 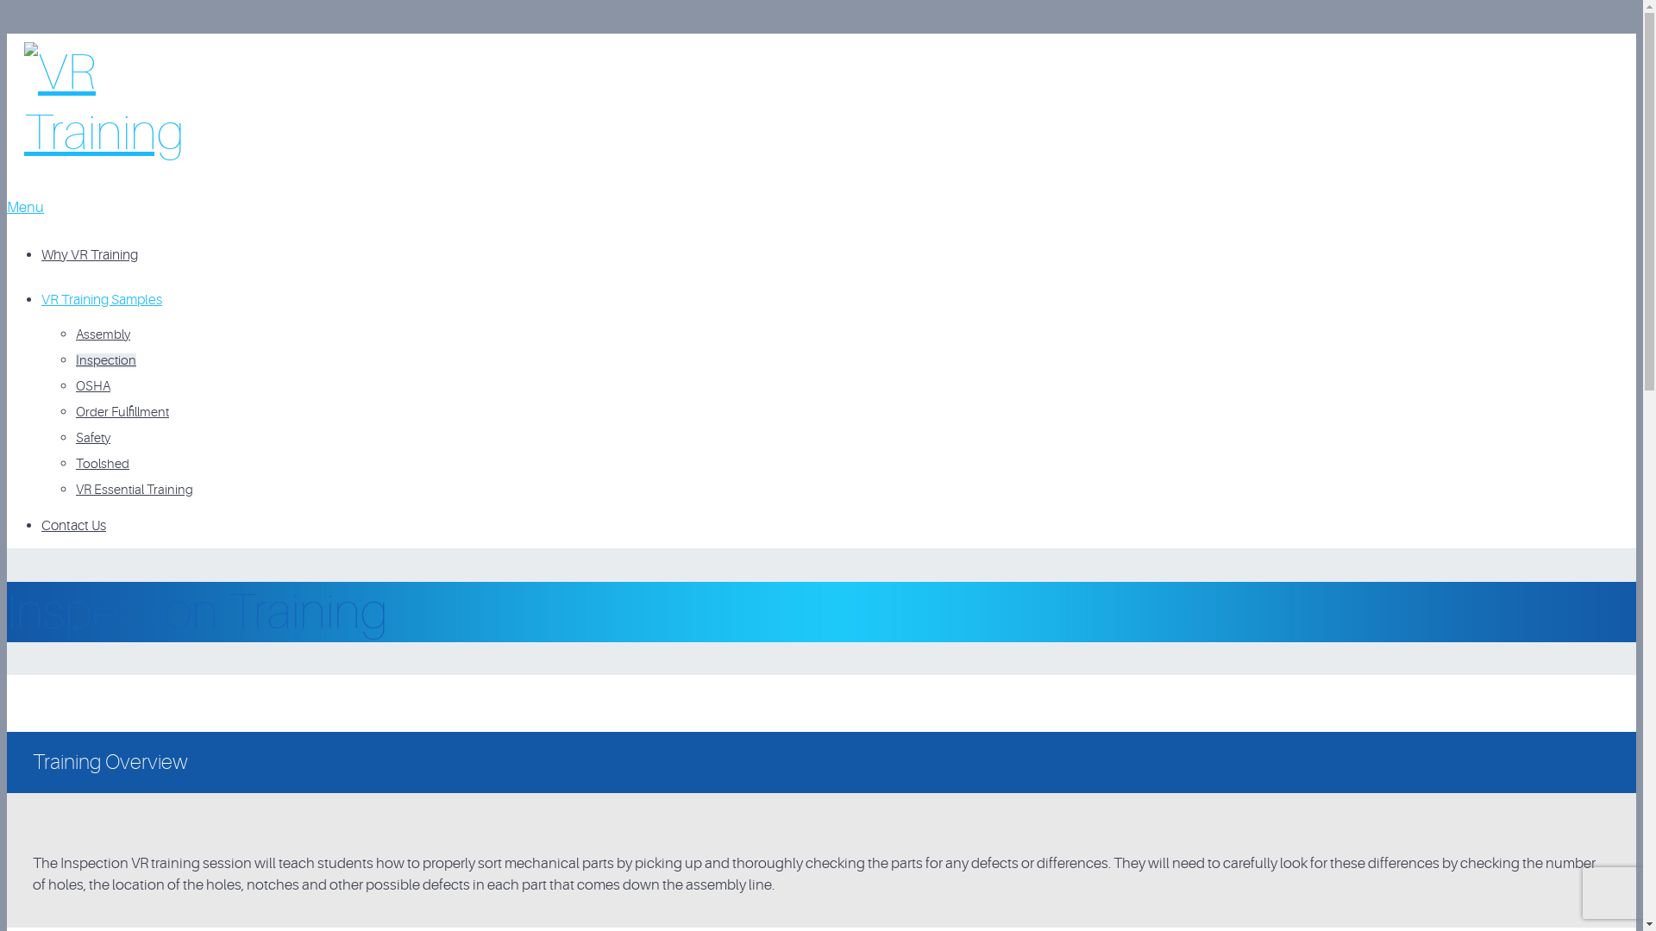 I want to click on Order Fulfillment, so click(x=122, y=412).